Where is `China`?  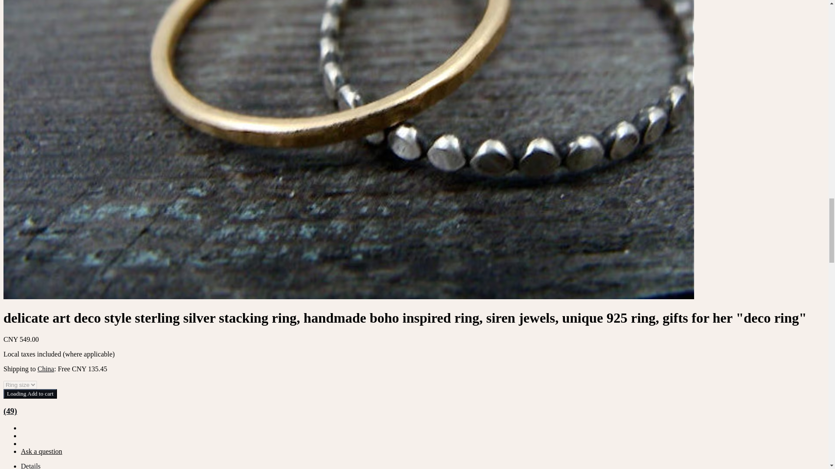 China is located at coordinates (46, 369).